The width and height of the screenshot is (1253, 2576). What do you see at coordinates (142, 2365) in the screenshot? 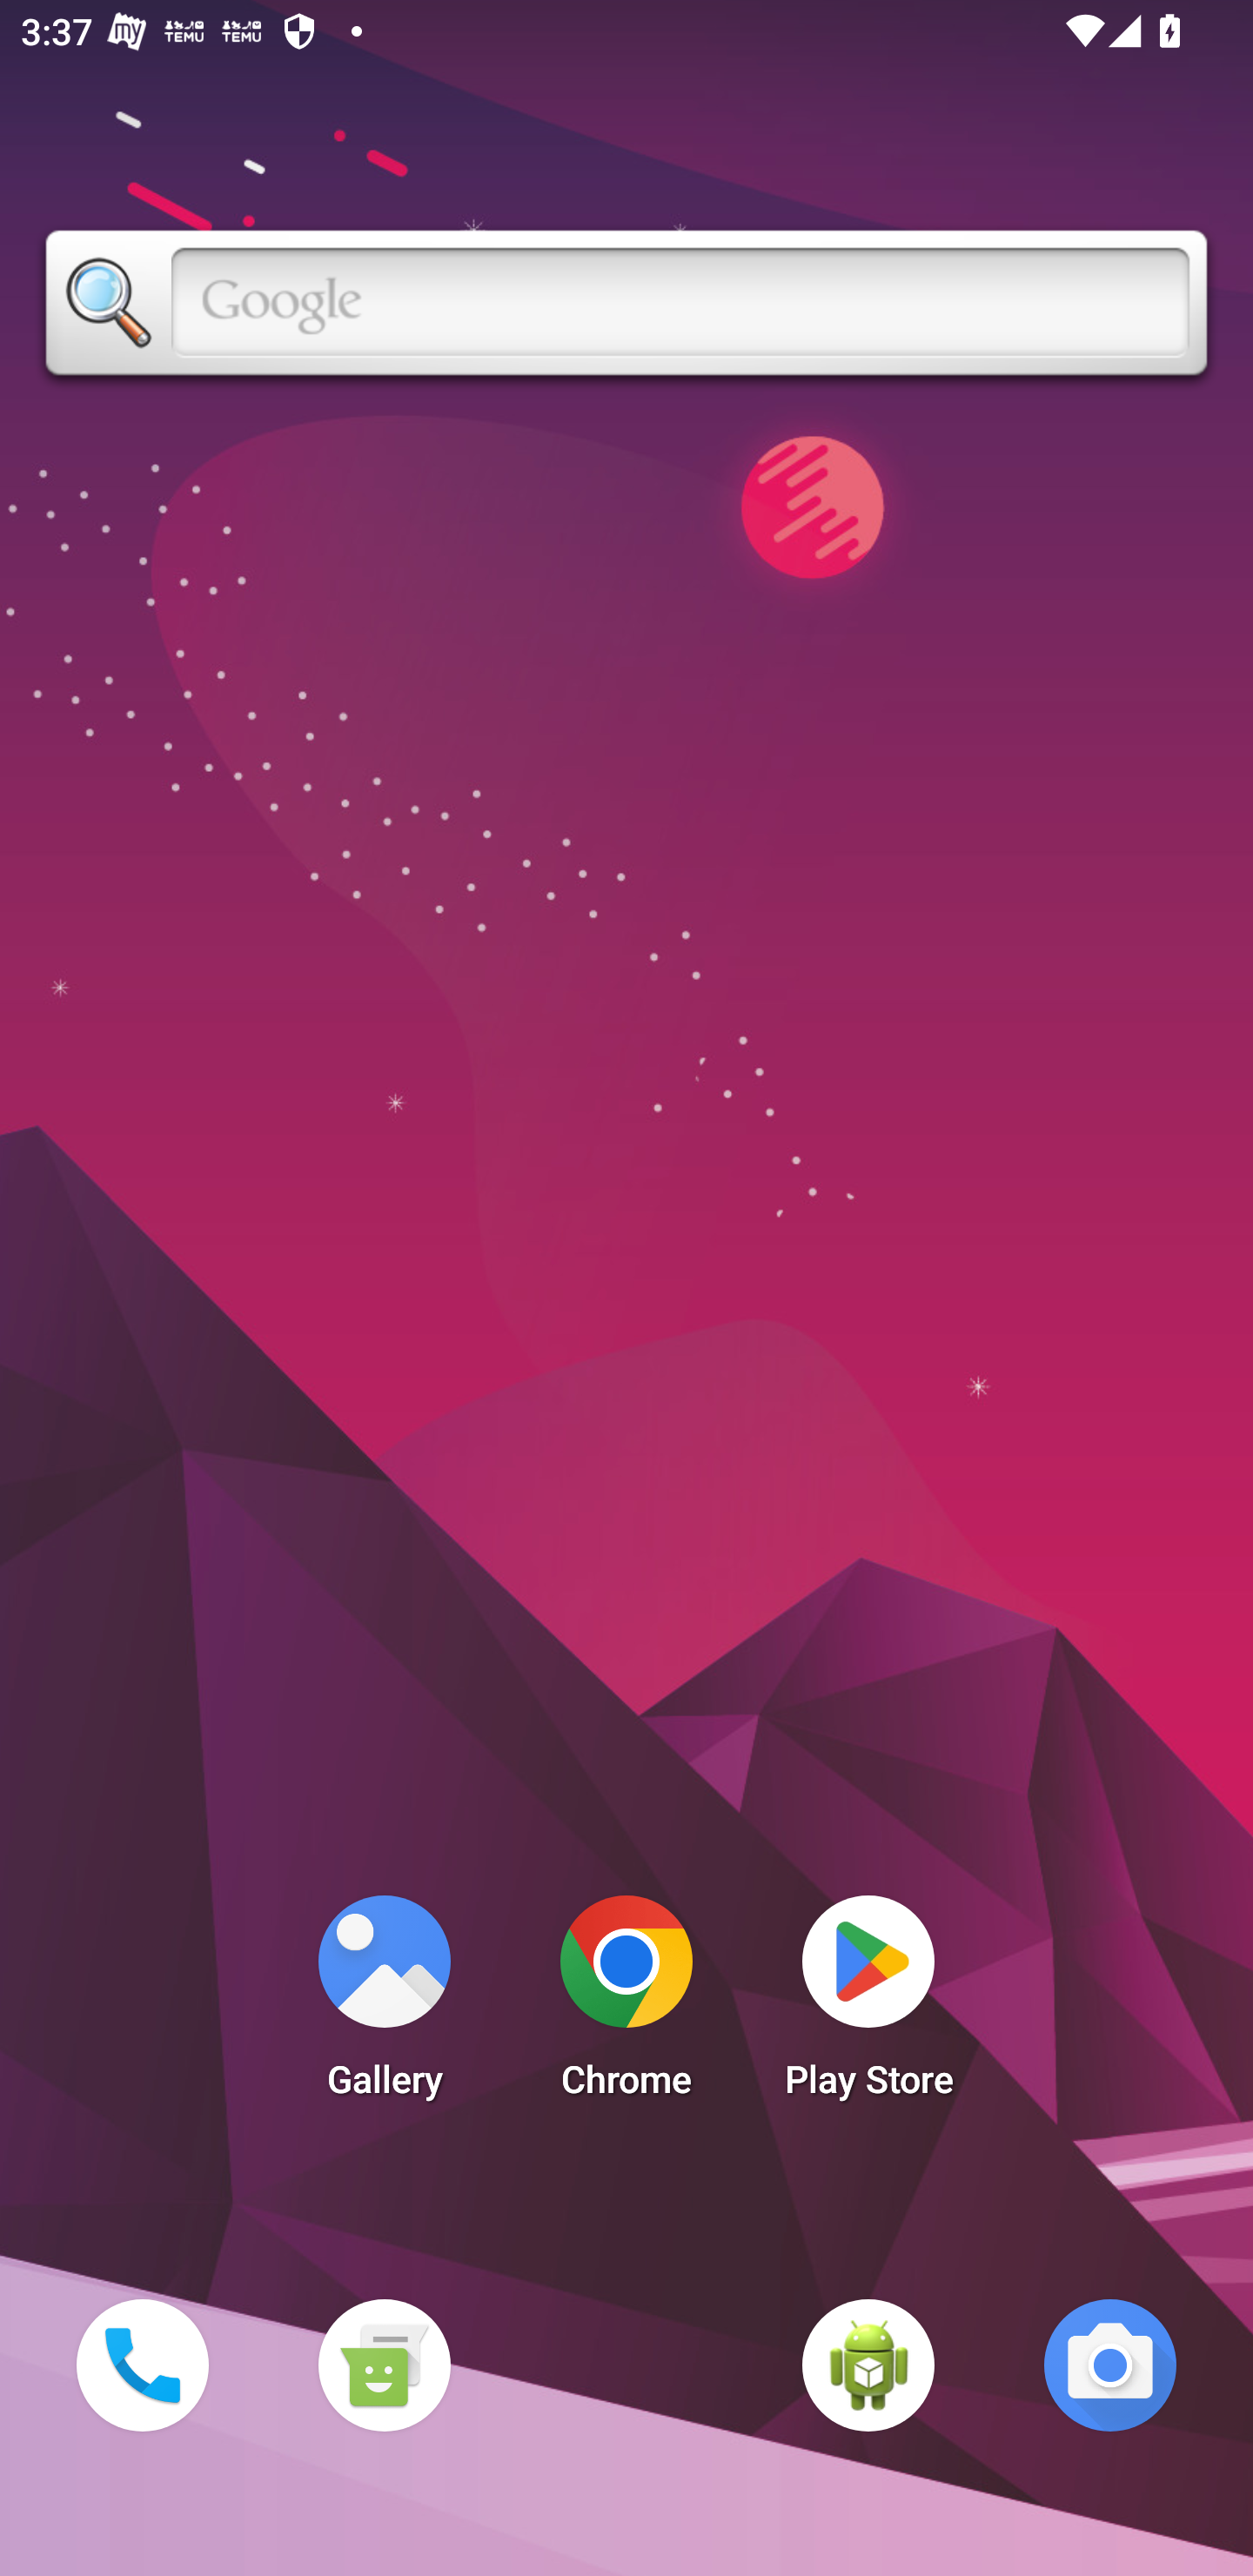
I see `Phone` at bounding box center [142, 2365].